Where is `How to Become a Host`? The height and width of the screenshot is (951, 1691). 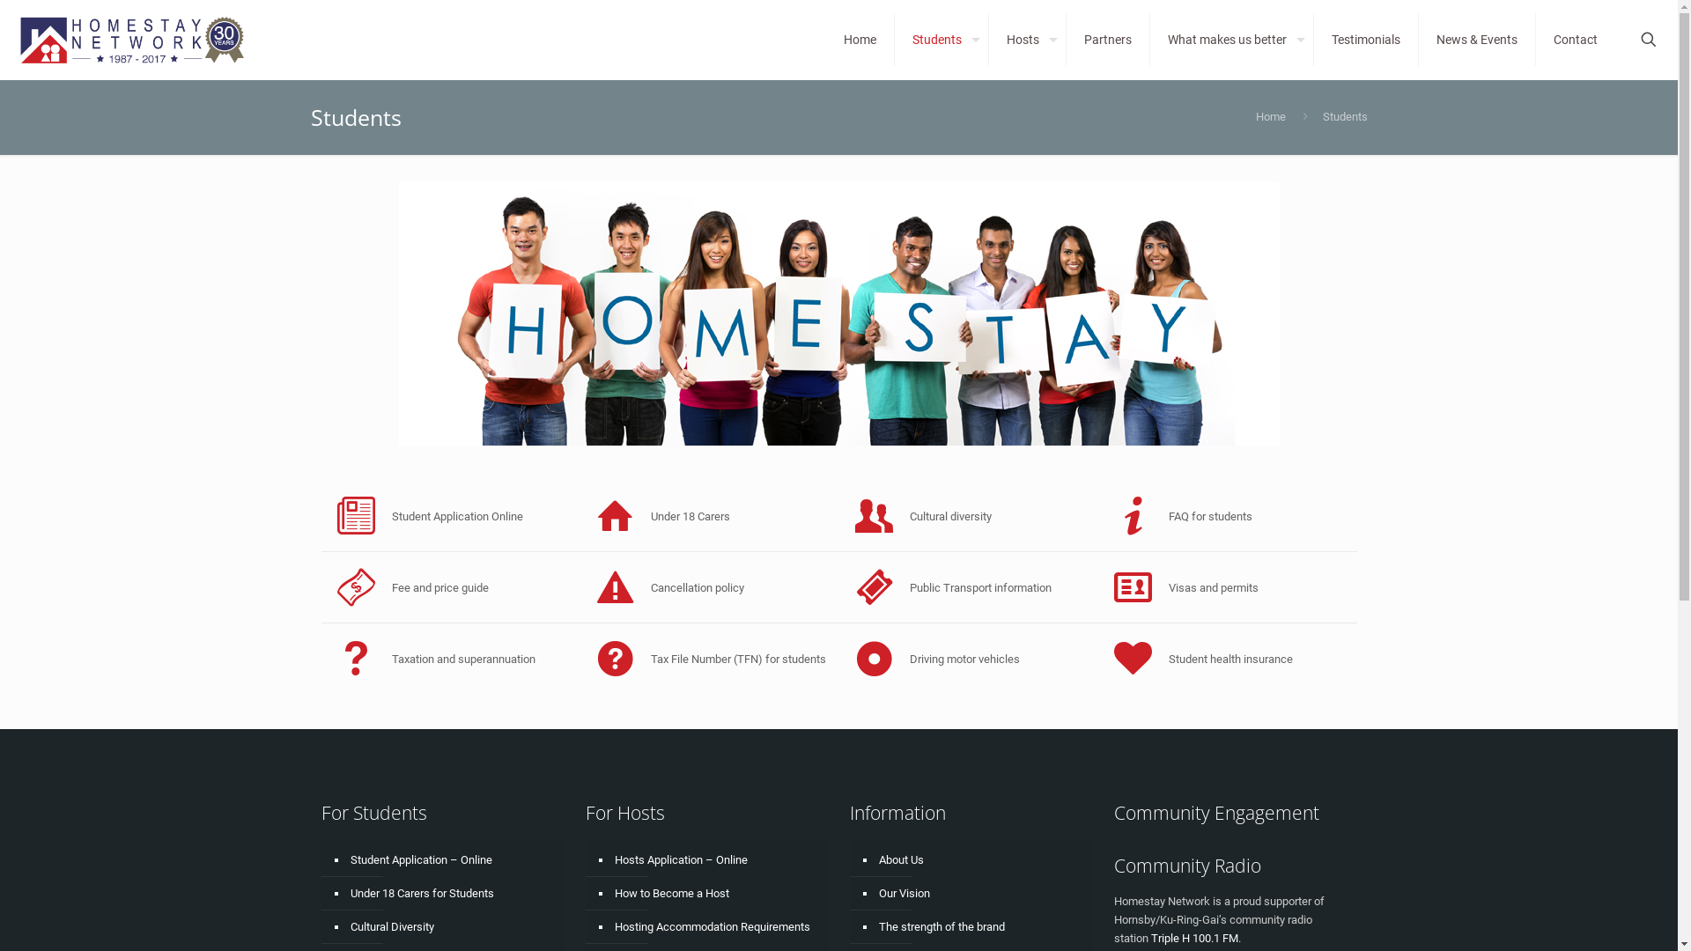
How to Become a Host is located at coordinates (715, 894).